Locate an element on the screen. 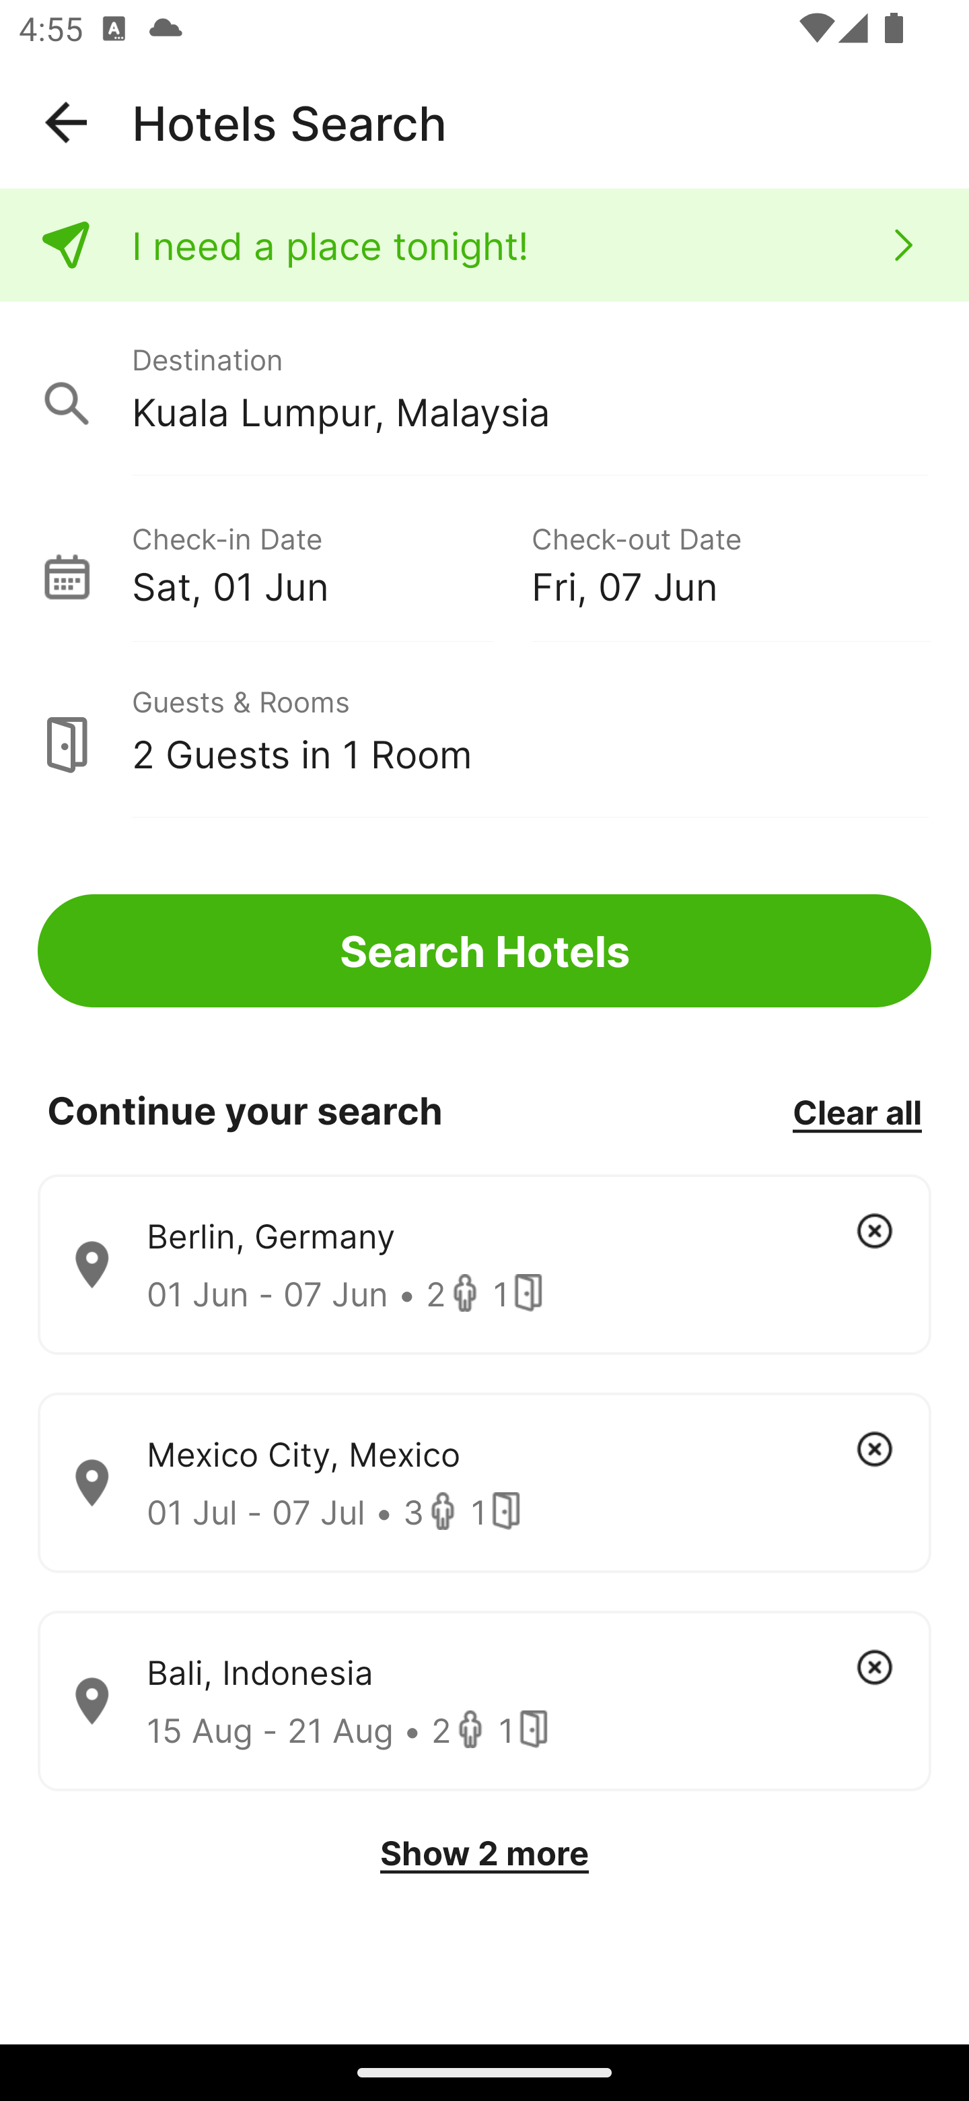 The image size is (969, 2101). Guests & Rooms 2 Guests in 1 Room is located at coordinates (485, 731).